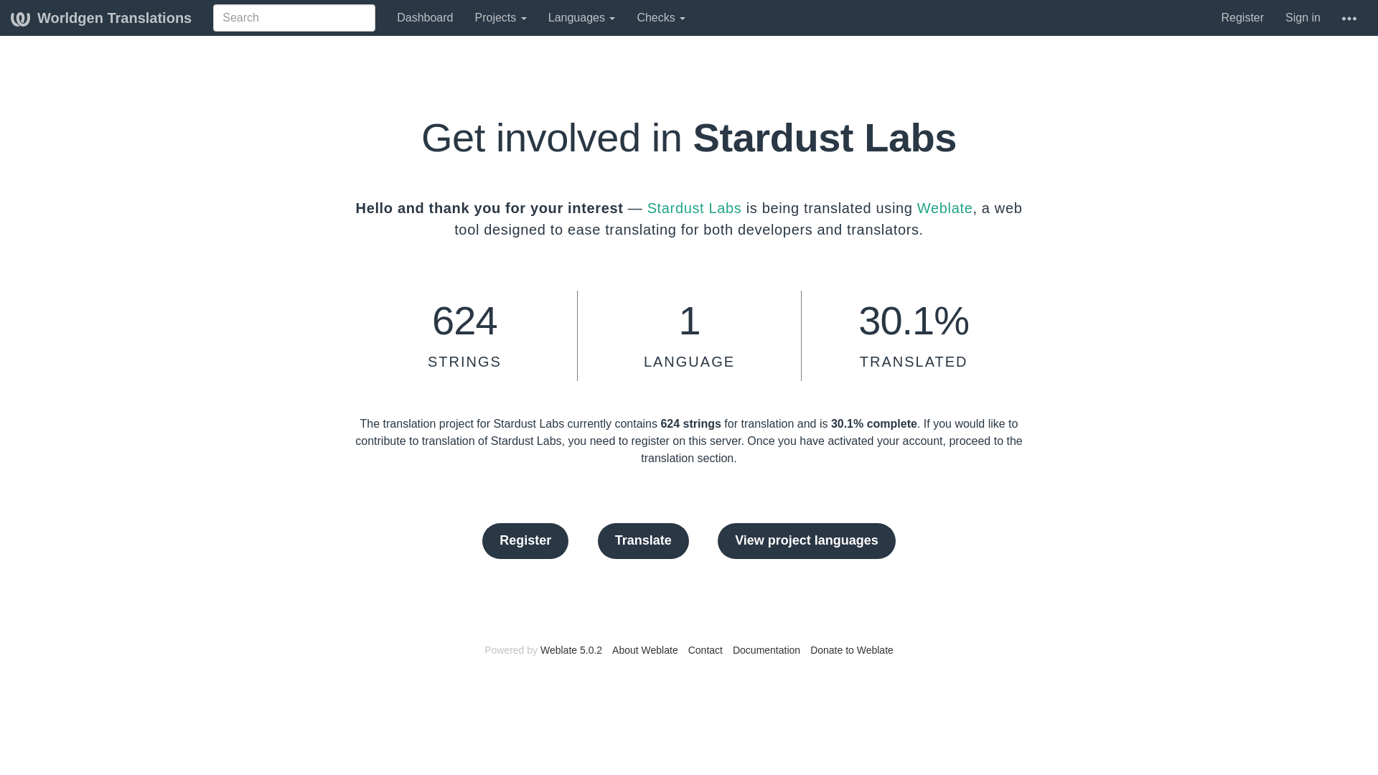  I want to click on Weblate, so click(945, 208).